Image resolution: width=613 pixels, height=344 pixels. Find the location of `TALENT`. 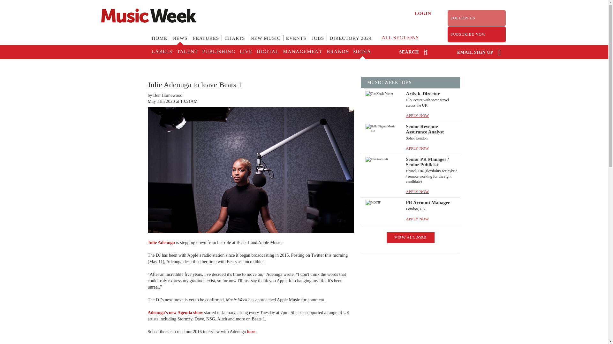

TALENT is located at coordinates (187, 52).